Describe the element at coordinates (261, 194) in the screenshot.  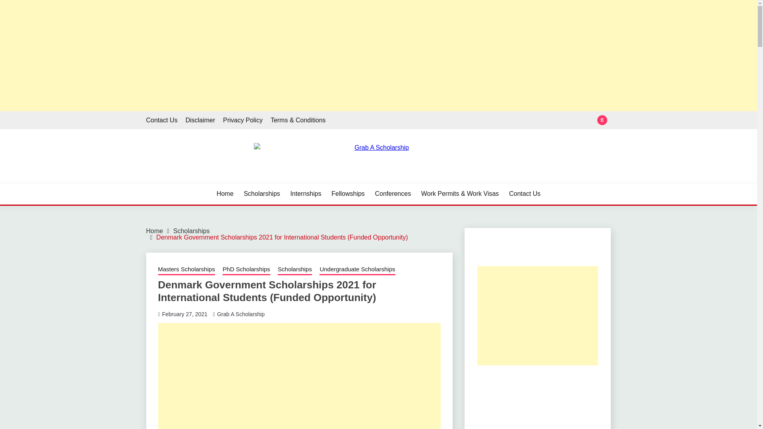
I see `Scholarships` at that location.